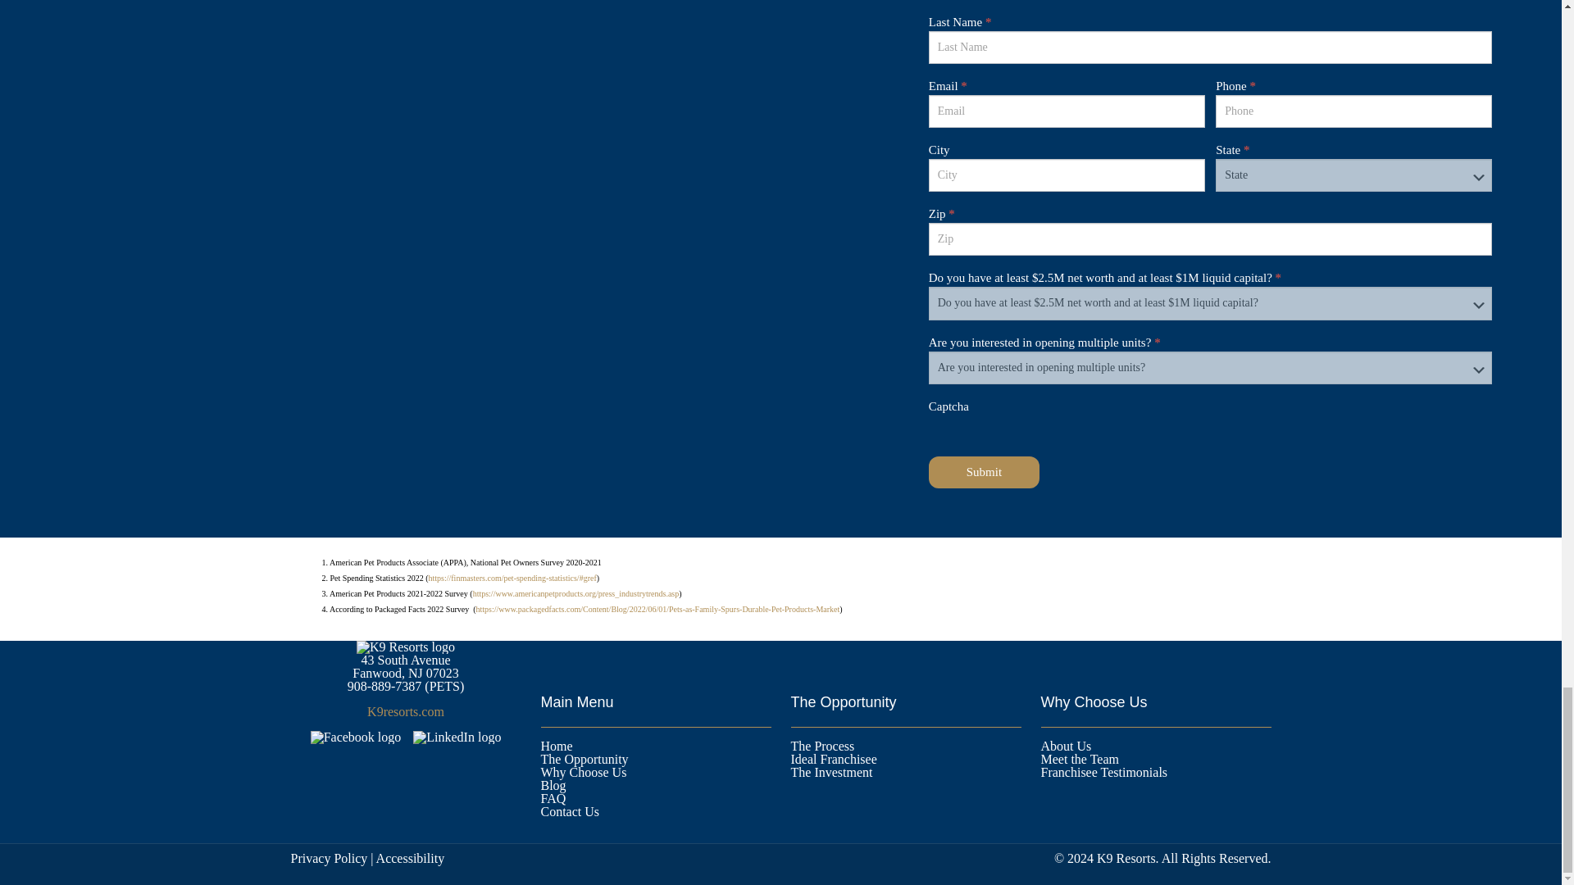  What do you see at coordinates (1156, 760) in the screenshot?
I see `Meet the Team` at bounding box center [1156, 760].